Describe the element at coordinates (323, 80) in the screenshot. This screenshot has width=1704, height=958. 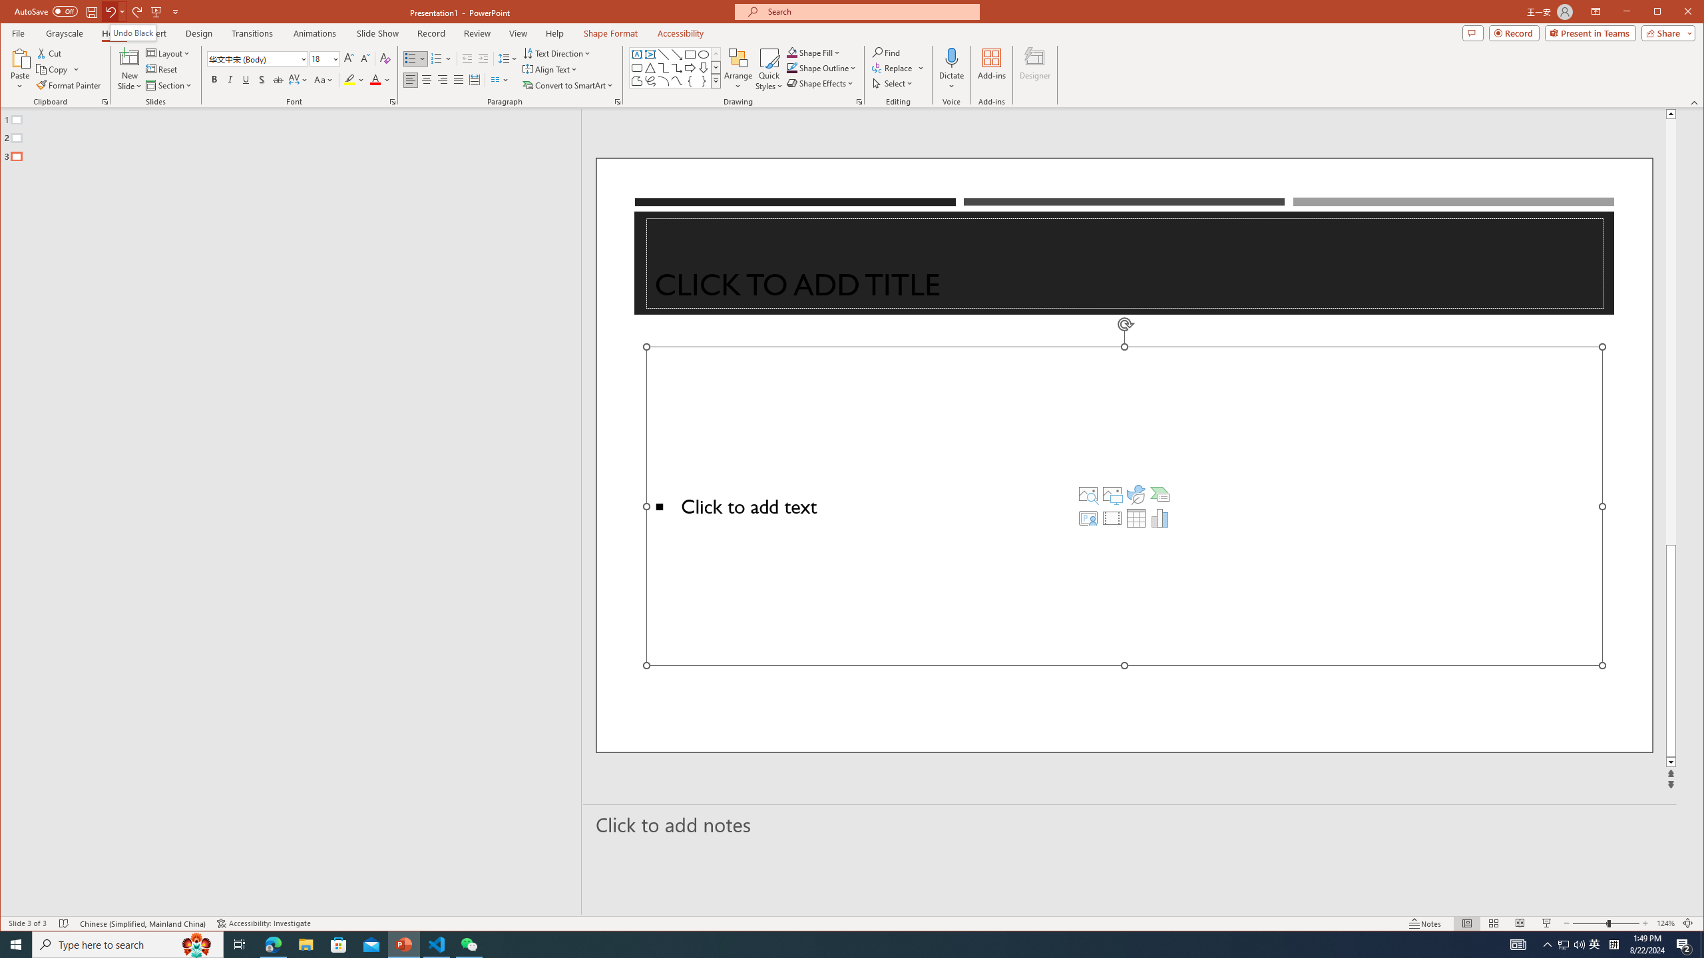
I see `Change Case` at that location.